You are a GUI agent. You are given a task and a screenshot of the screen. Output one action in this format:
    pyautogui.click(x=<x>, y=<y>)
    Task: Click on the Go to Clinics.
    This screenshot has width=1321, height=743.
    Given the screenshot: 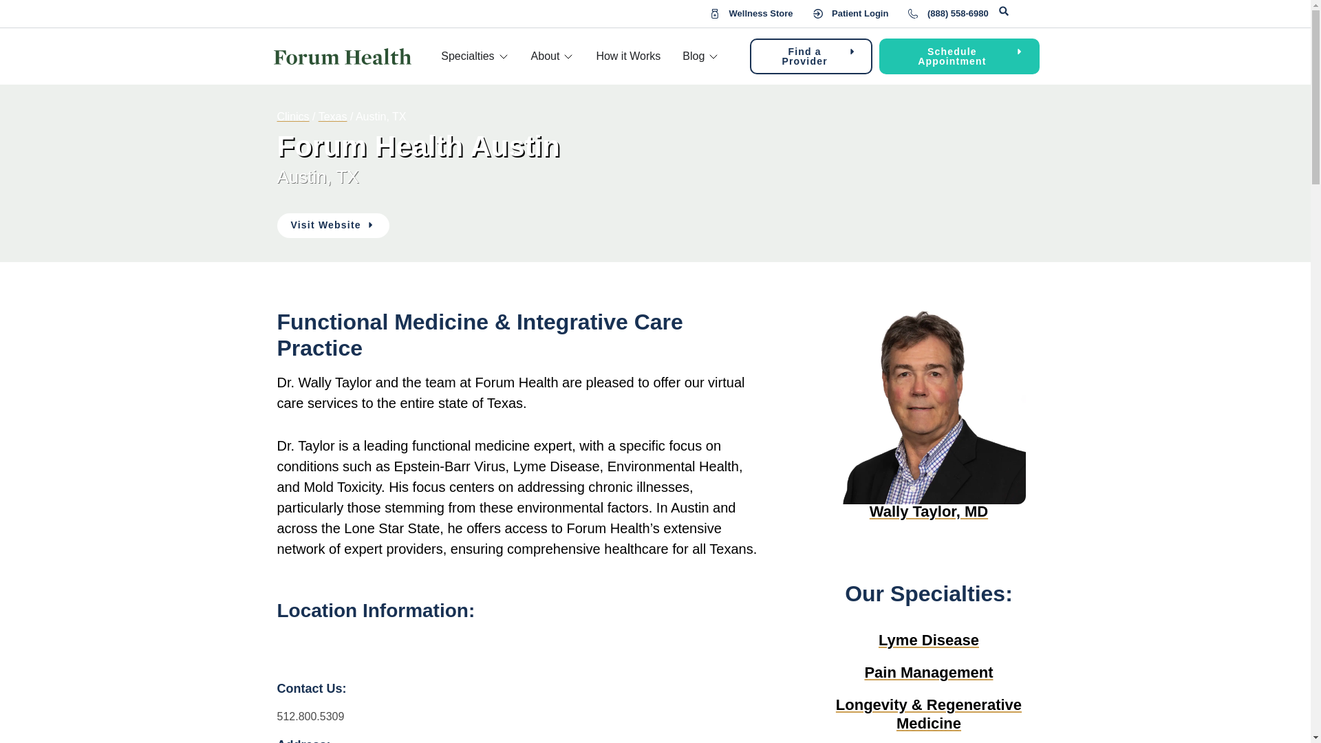 What is the action you would take?
    pyautogui.click(x=292, y=116)
    